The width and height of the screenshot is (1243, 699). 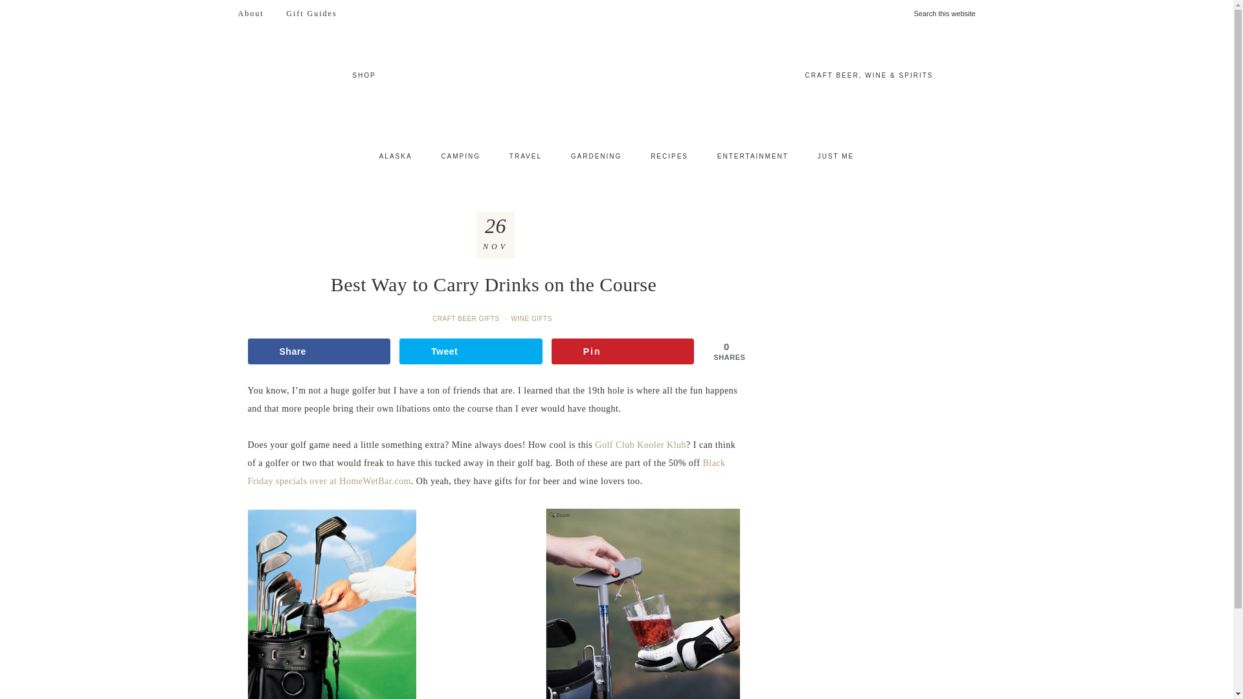 What do you see at coordinates (364, 75) in the screenshot?
I see `SHOP` at bounding box center [364, 75].